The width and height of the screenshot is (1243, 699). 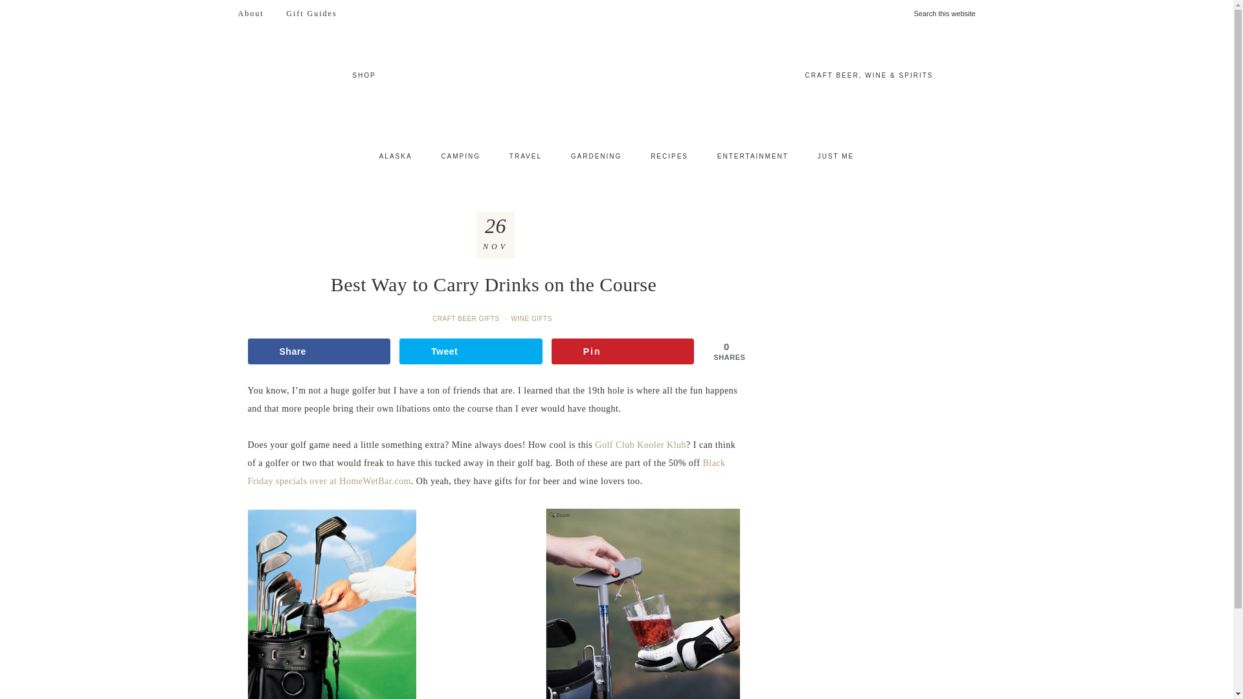 What do you see at coordinates (364, 75) in the screenshot?
I see `SHOP` at bounding box center [364, 75].